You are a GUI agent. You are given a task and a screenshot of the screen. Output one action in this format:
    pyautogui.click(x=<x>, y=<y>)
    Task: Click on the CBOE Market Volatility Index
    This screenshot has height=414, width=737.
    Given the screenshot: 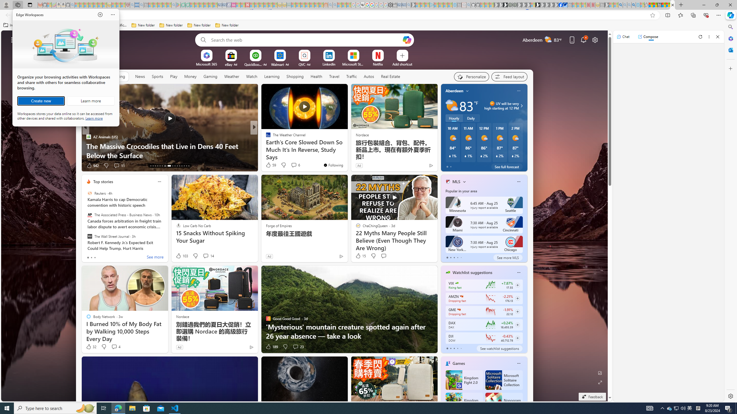 What is the action you would take?
    pyautogui.click(x=457, y=283)
    